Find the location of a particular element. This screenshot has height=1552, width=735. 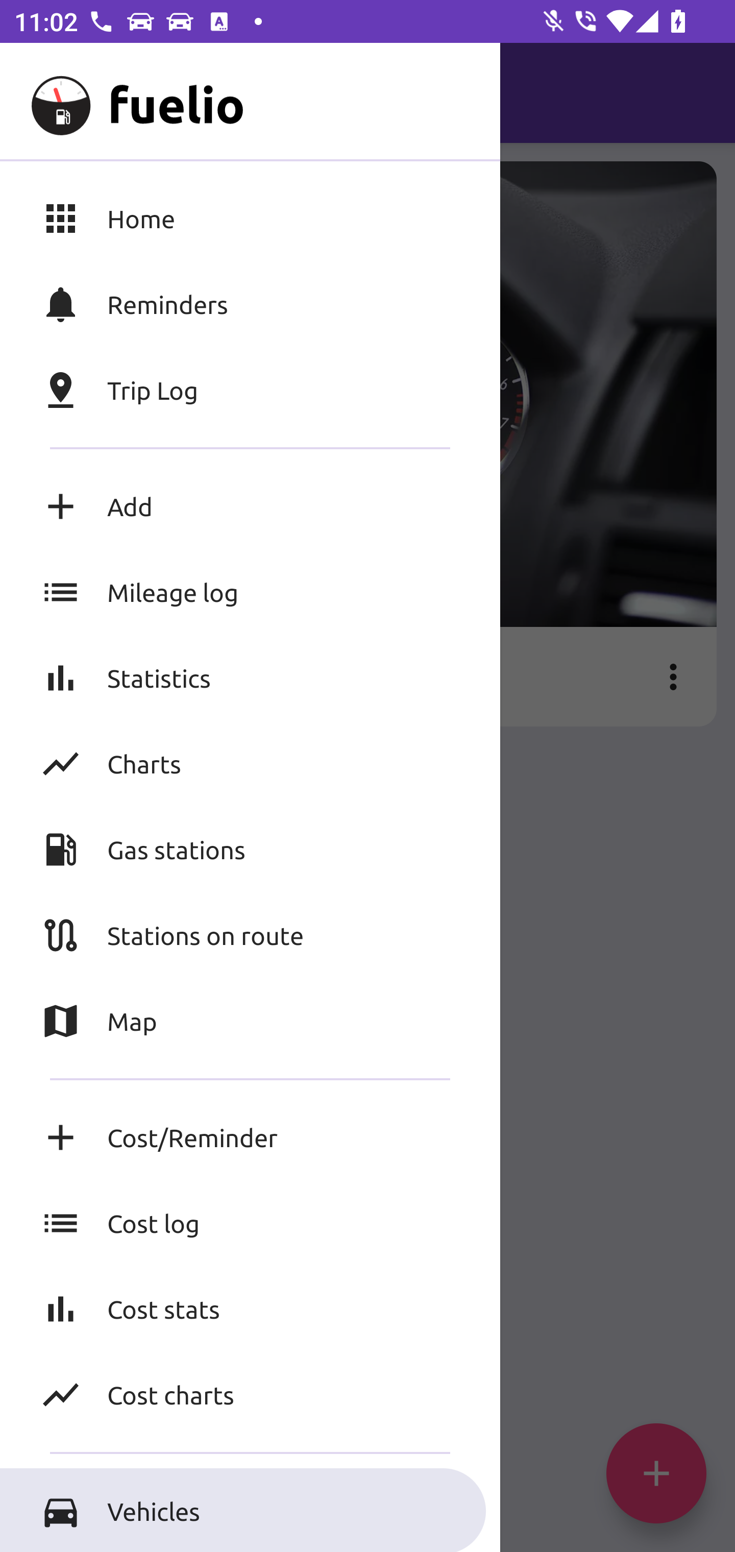

Trip Log is located at coordinates (250, 390).